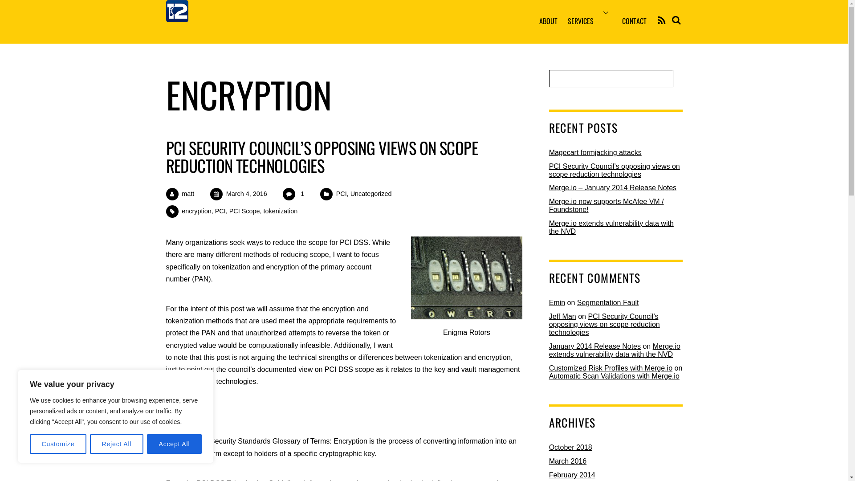  I want to click on February 2014, so click(572, 475).